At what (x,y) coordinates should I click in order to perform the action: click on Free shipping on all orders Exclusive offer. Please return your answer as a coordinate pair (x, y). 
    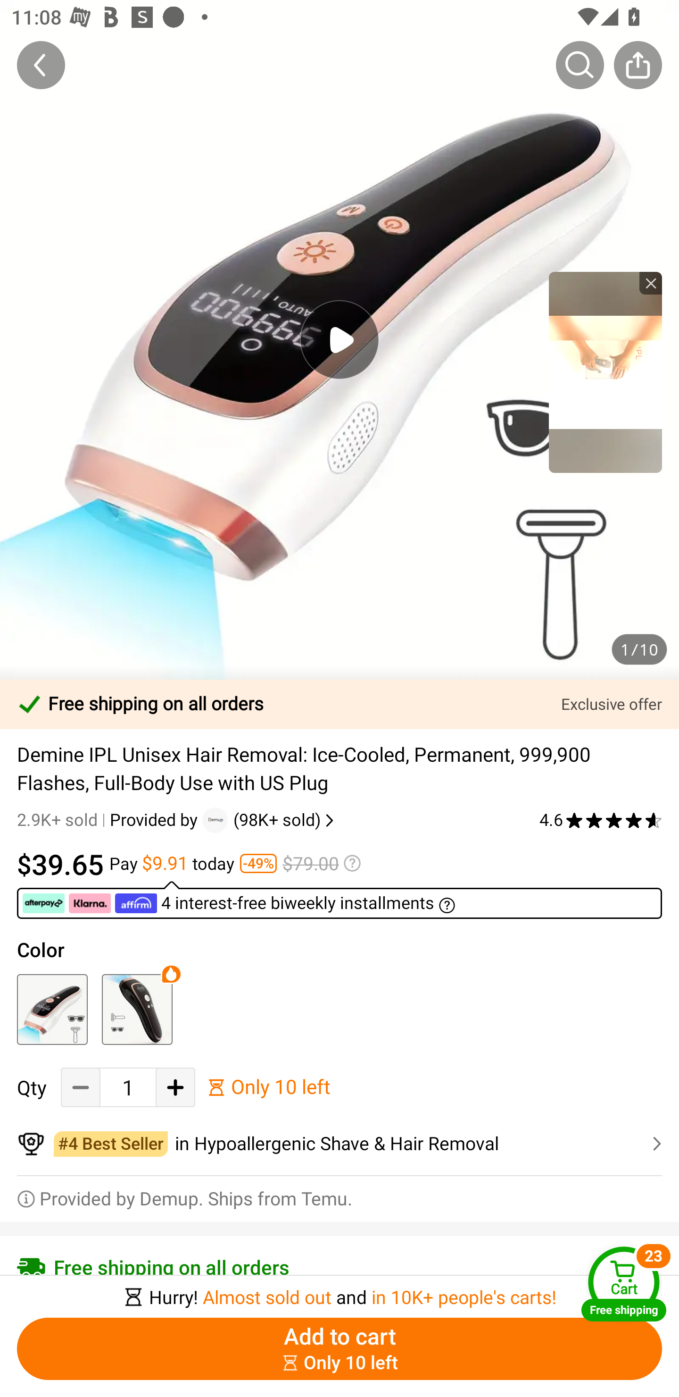
    Looking at the image, I should click on (339, 704).